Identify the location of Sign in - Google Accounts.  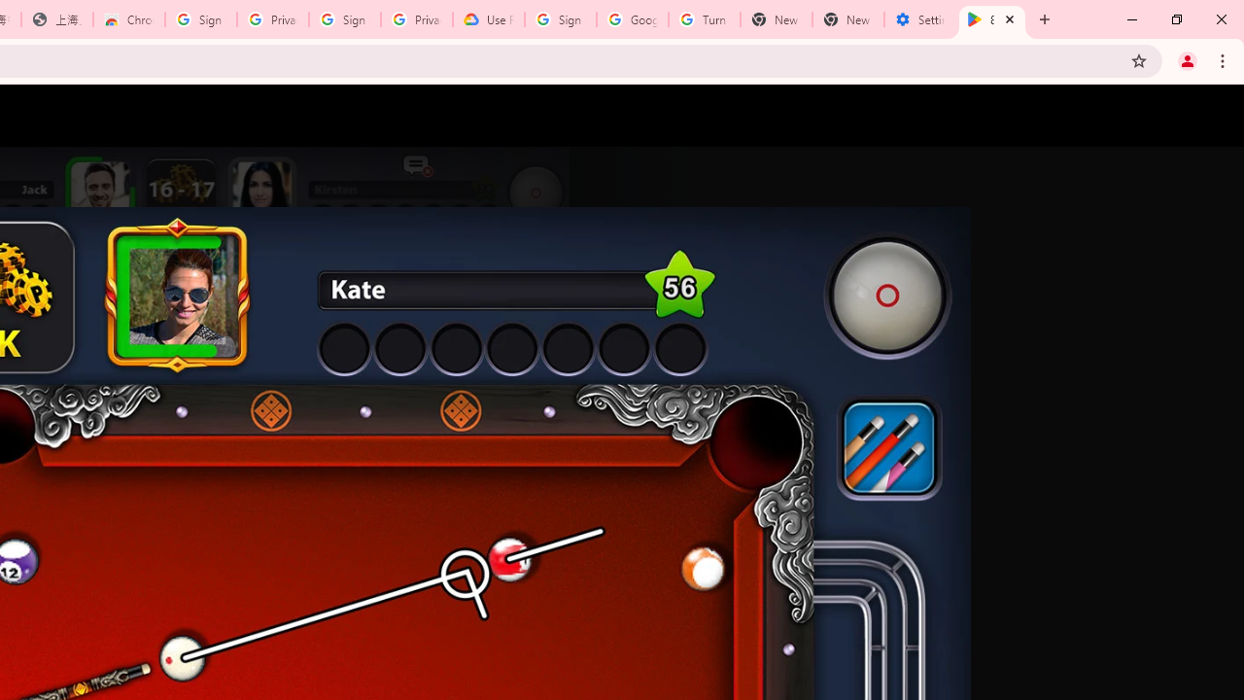
(561, 19).